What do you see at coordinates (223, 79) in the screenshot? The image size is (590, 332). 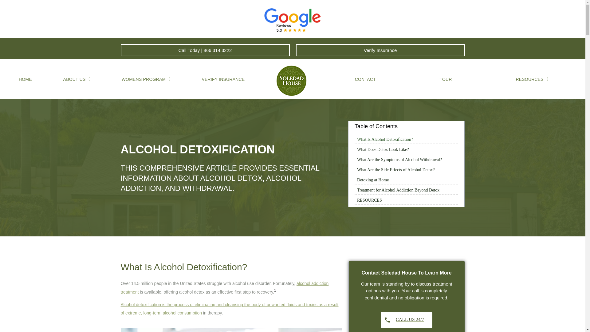 I see `VERIFY INSURANCE` at bounding box center [223, 79].